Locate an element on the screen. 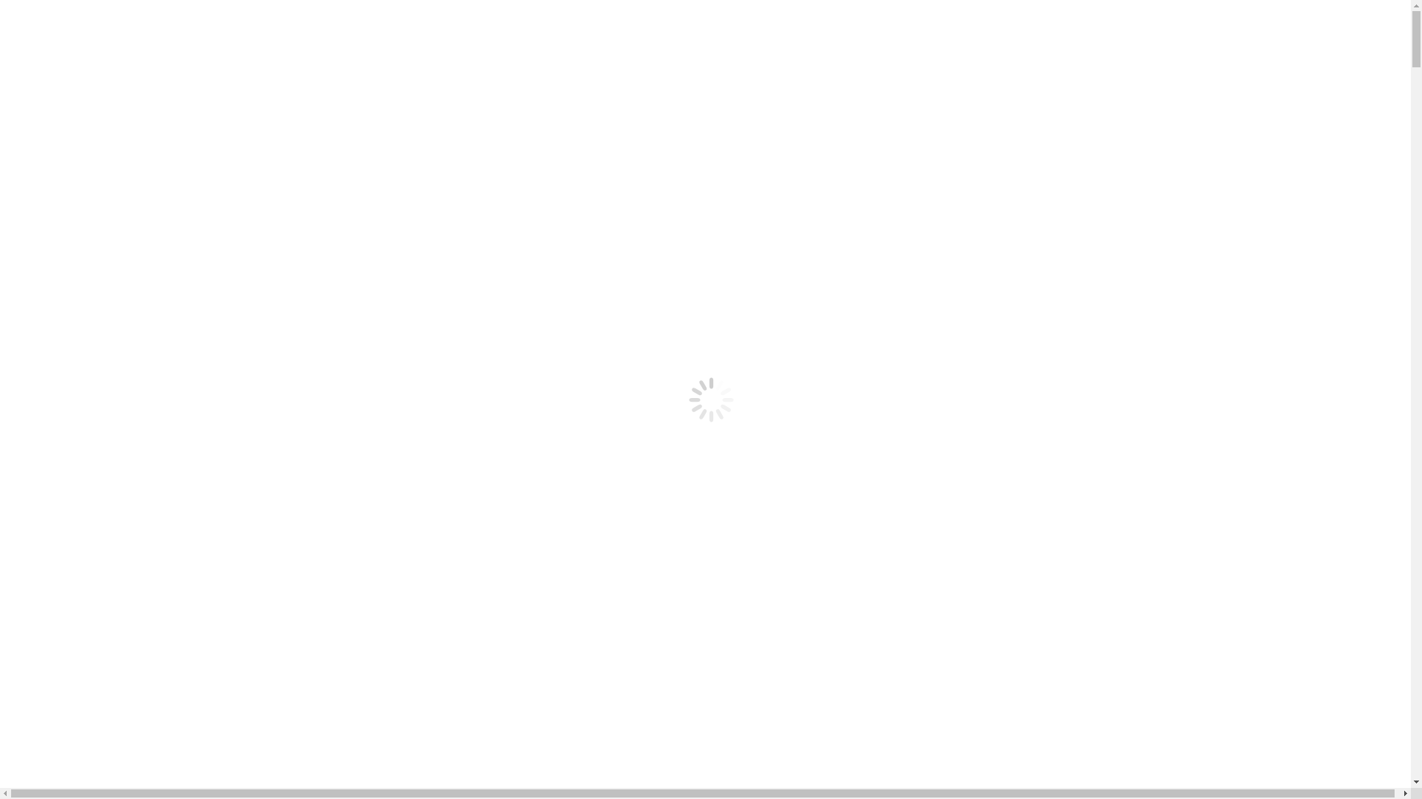  Search form is located at coordinates (71, 40).